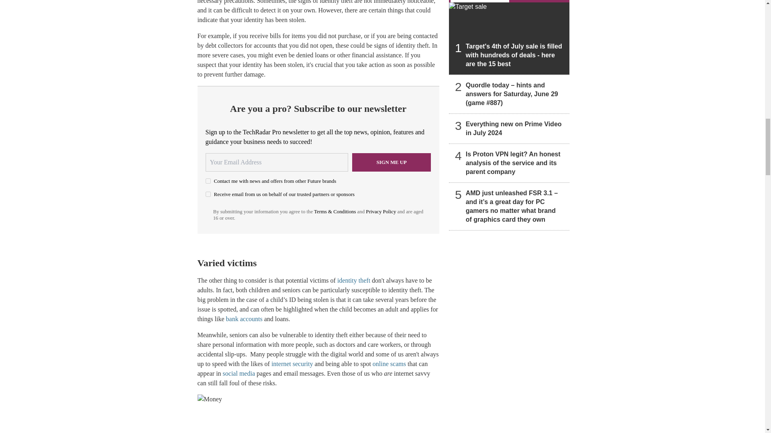  What do you see at coordinates (392, 162) in the screenshot?
I see `Sign me up` at bounding box center [392, 162].